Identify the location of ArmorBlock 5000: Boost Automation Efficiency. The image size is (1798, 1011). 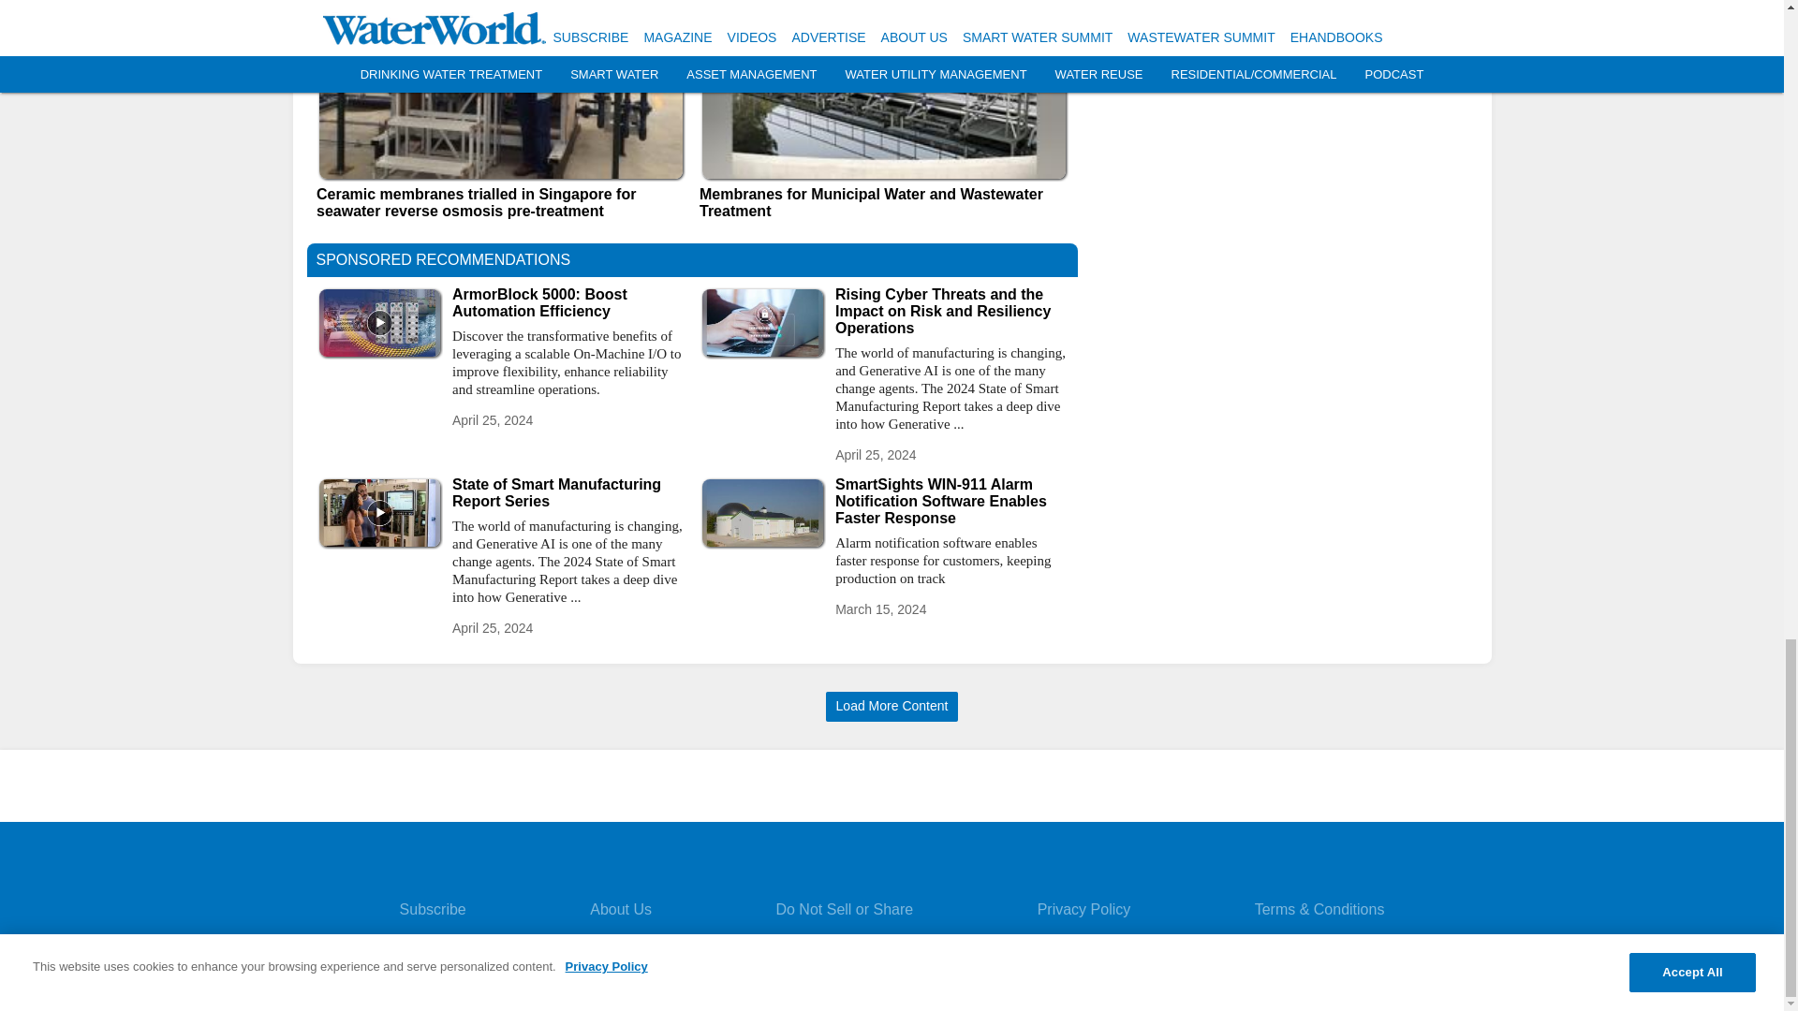
(567, 303).